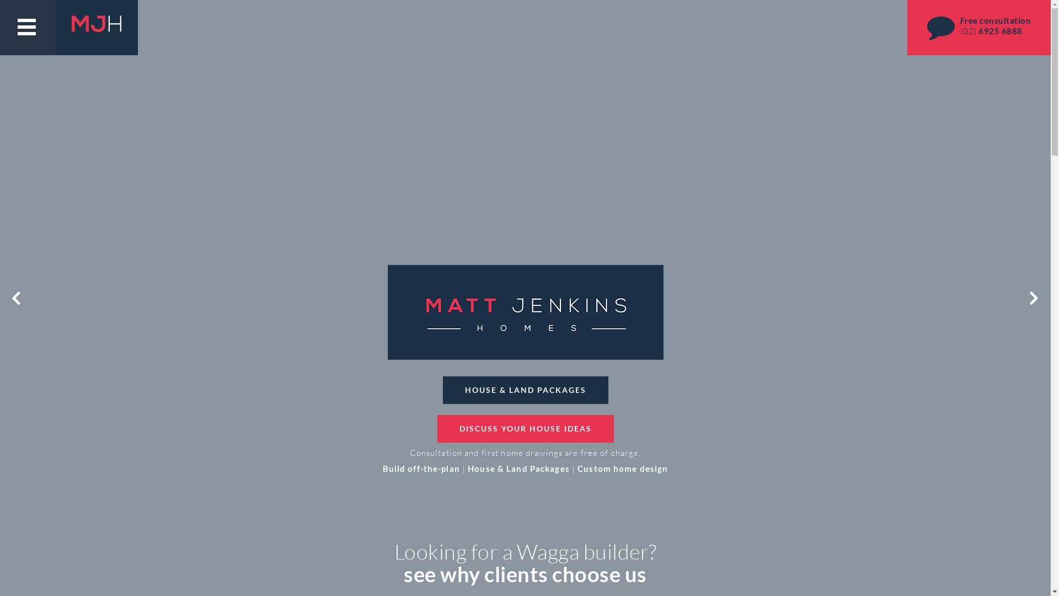 This screenshot has height=596, width=1059. What do you see at coordinates (1034, 298) in the screenshot?
I see `Next` at bounding box center [1034, 298].